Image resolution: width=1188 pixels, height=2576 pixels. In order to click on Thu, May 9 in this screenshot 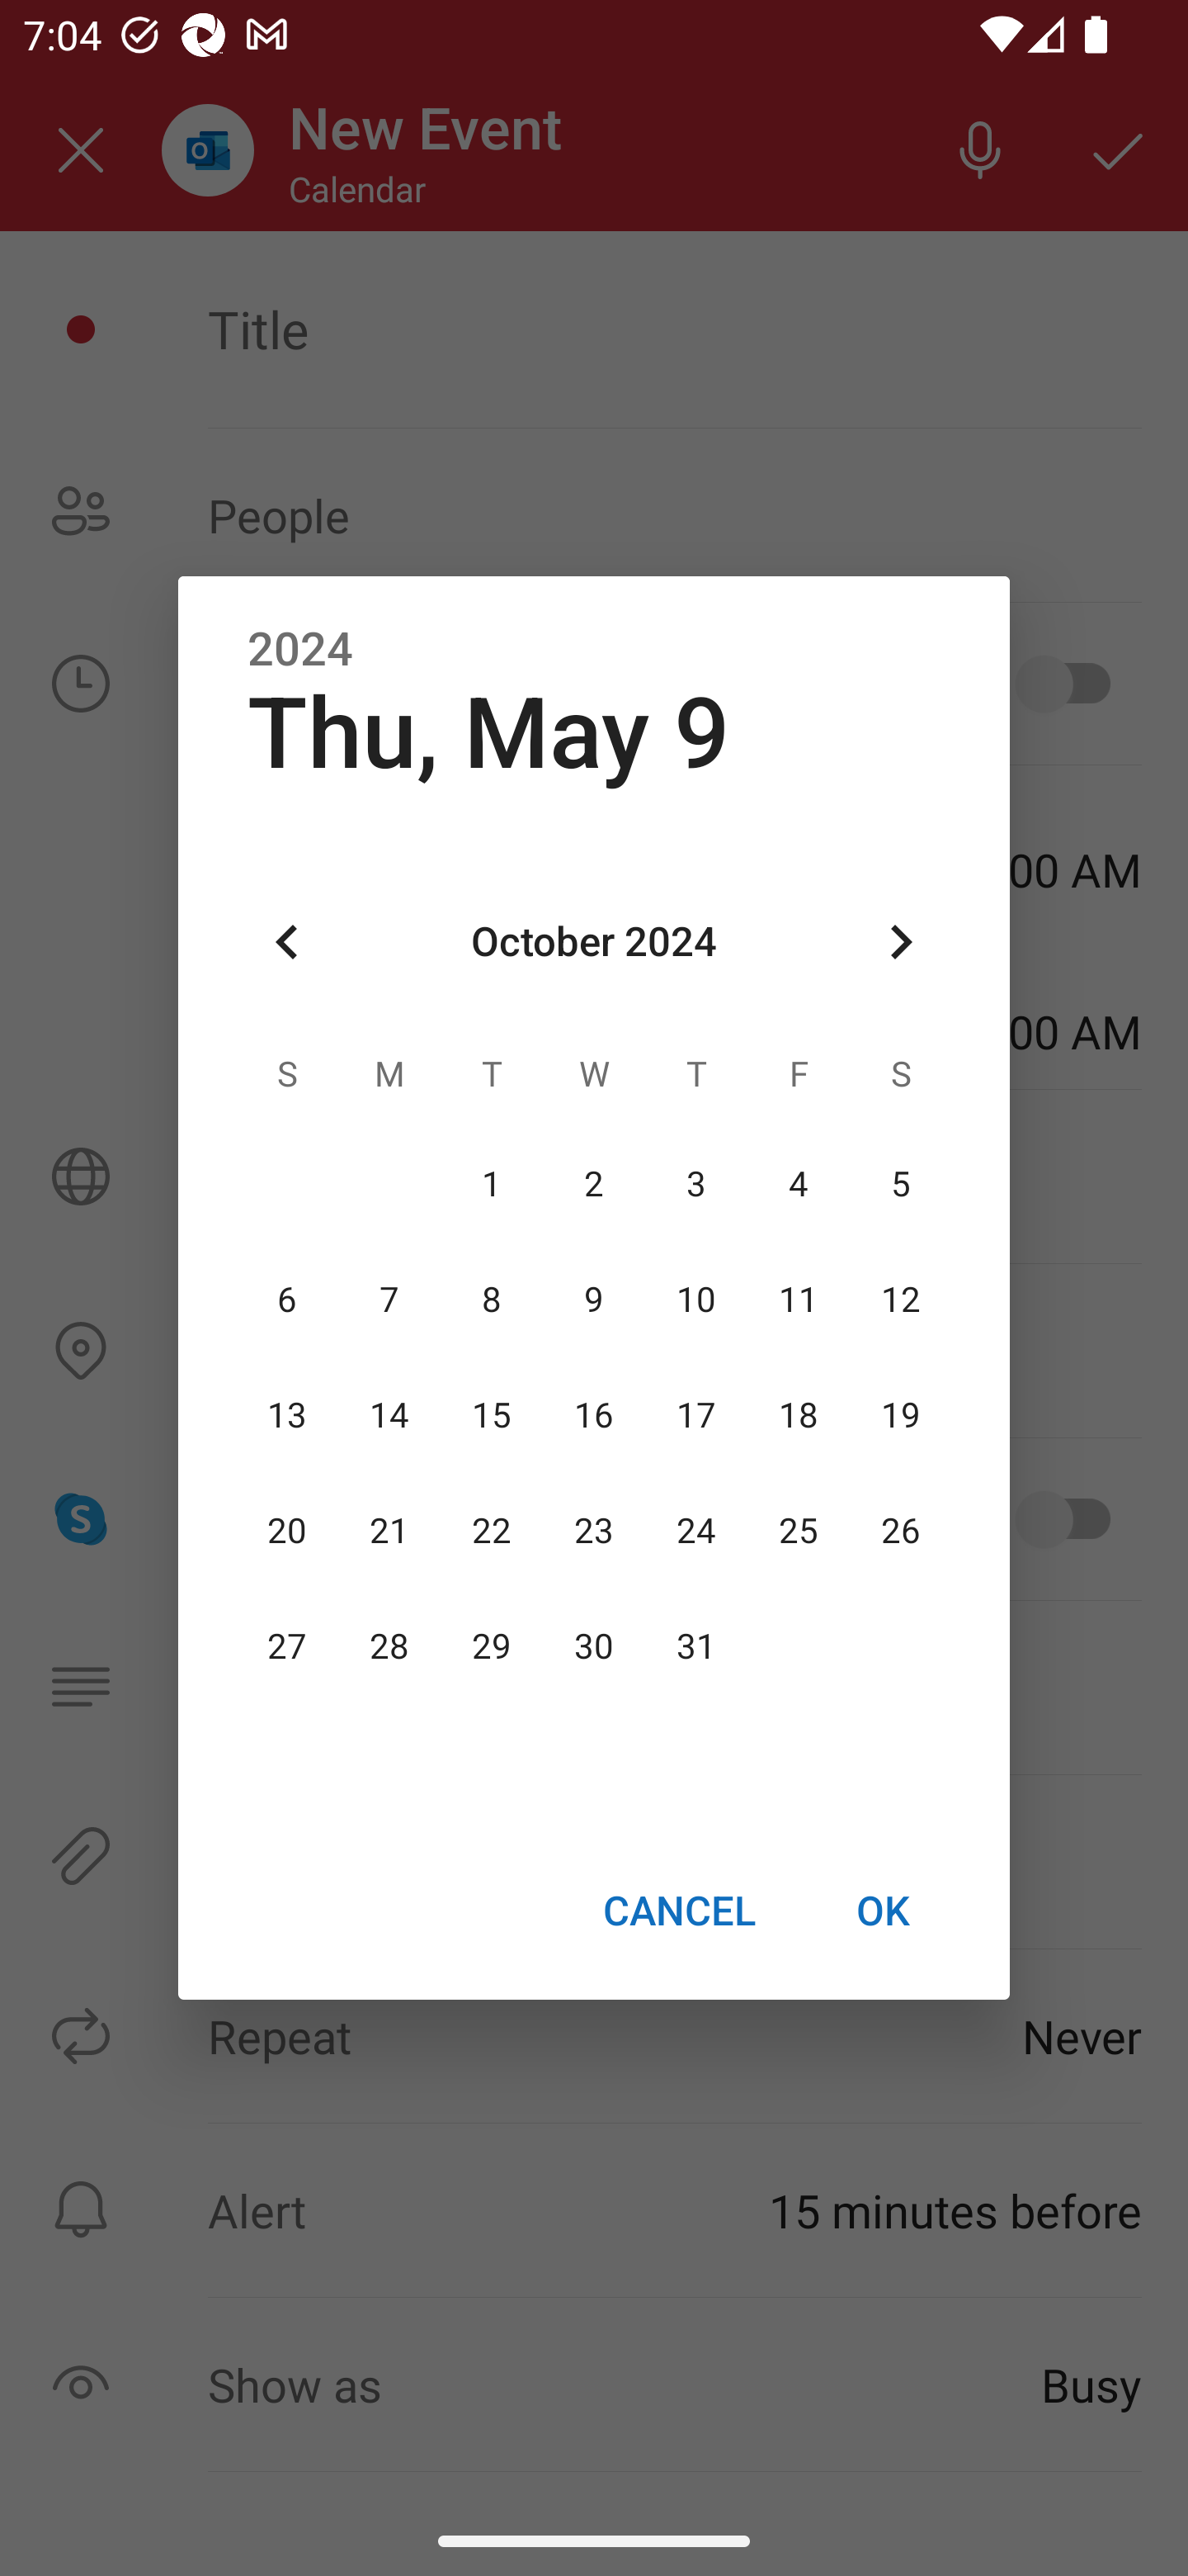, I will do `click(488, 733)`.